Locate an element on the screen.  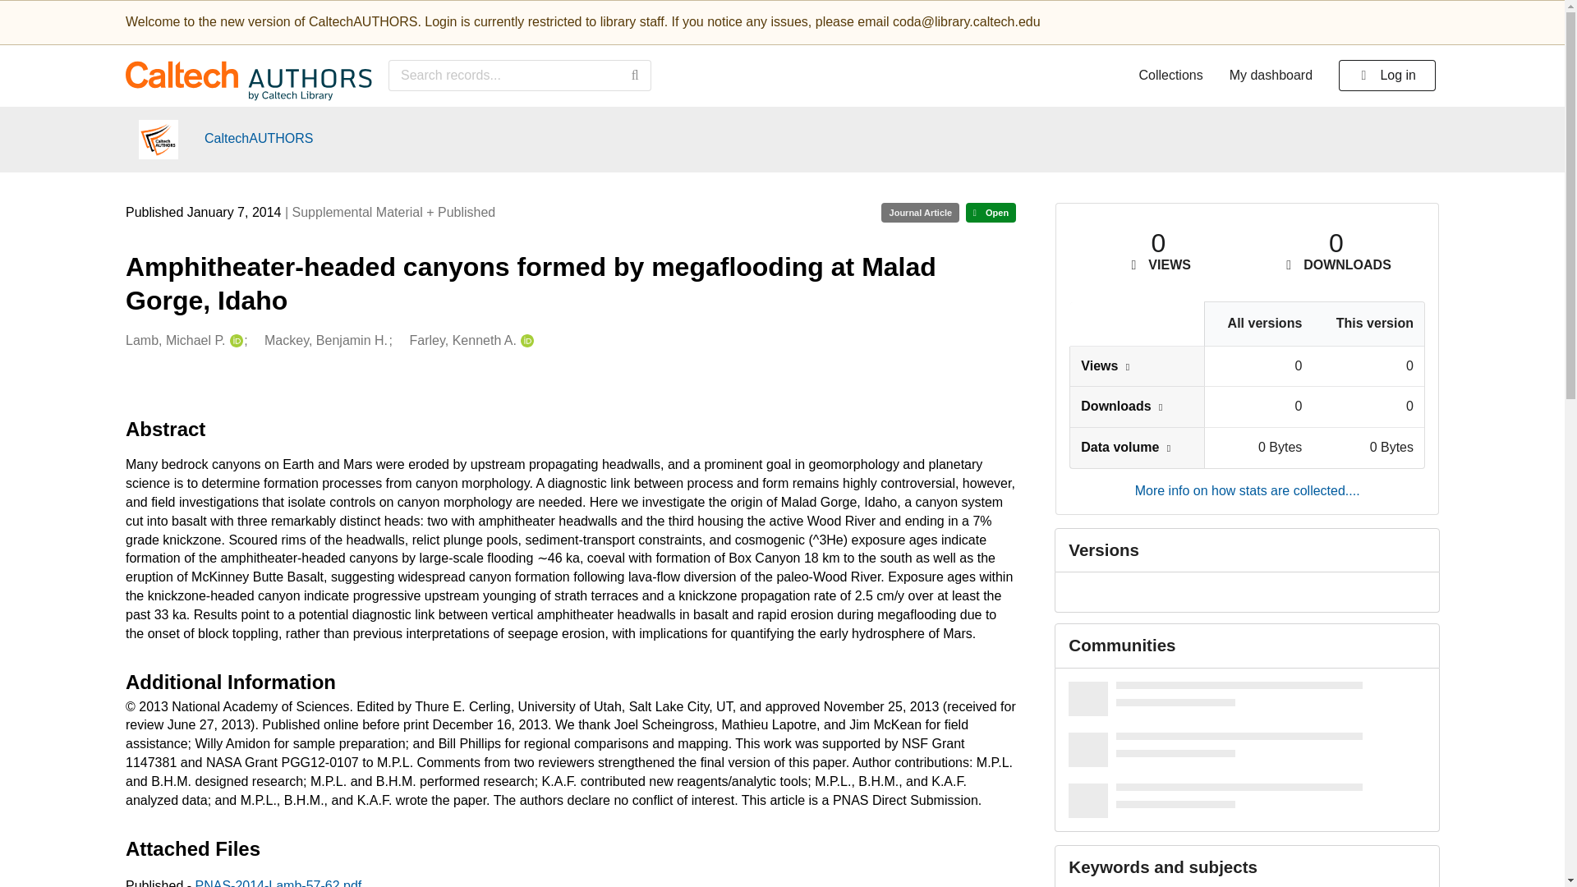
Farley, Kenneth A. is located at coordinates (463, 340).